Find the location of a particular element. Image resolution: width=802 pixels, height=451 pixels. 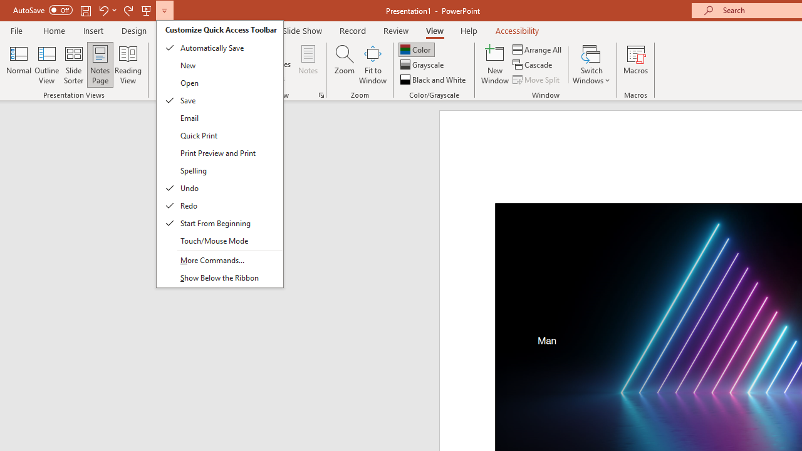

Cascade is located at coordinates (534, 65).